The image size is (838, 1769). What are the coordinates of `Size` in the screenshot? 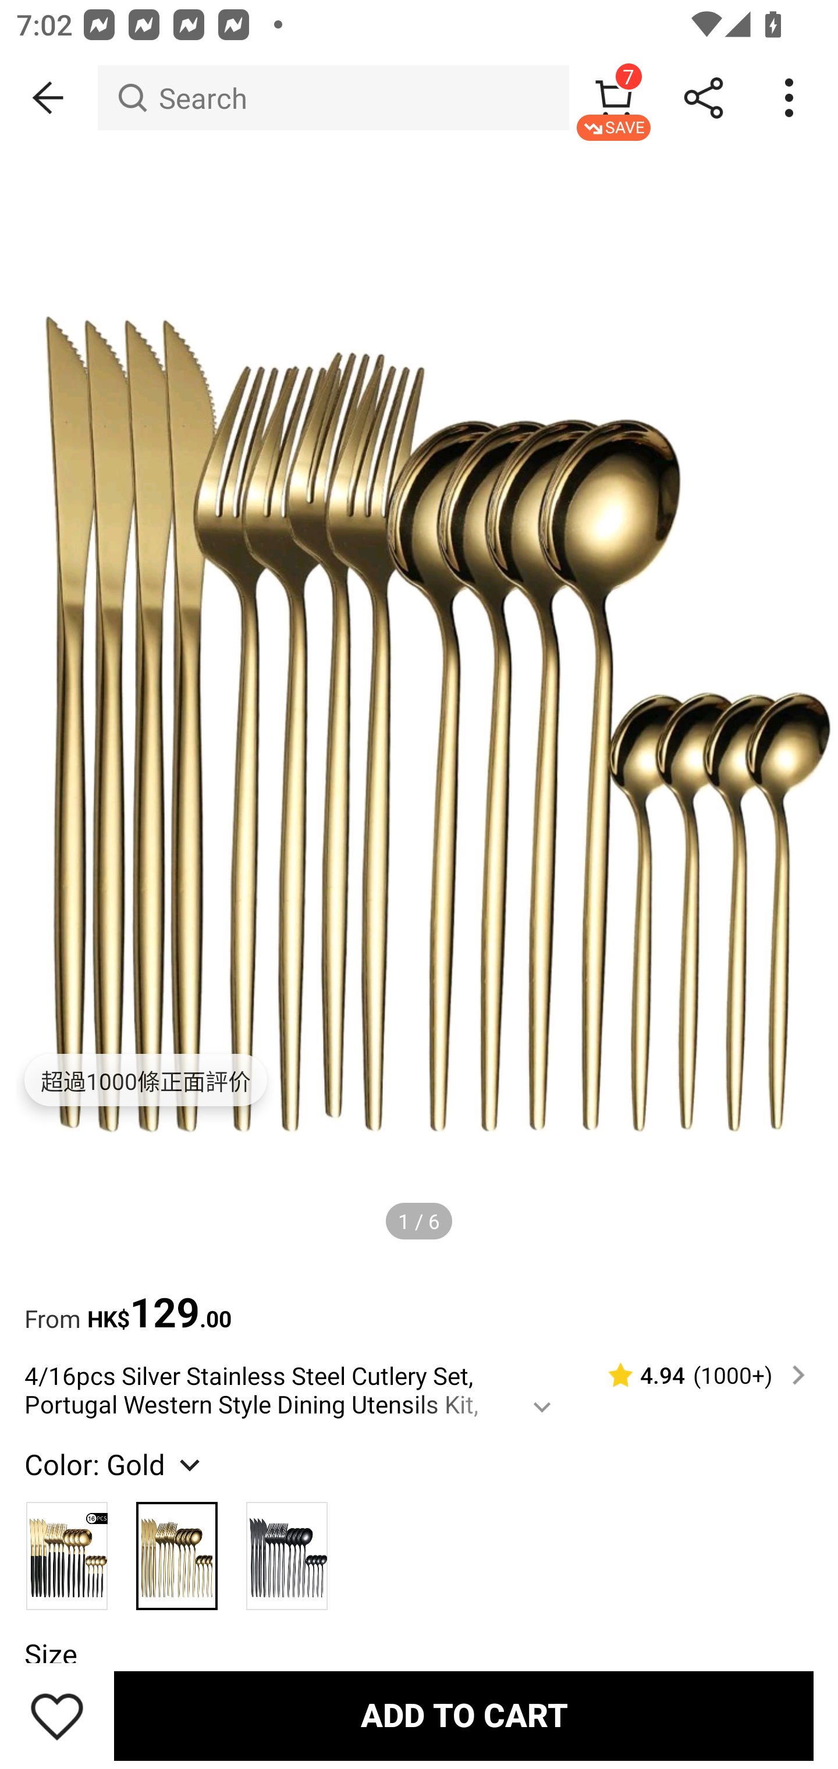 It's located at (50, 1654).